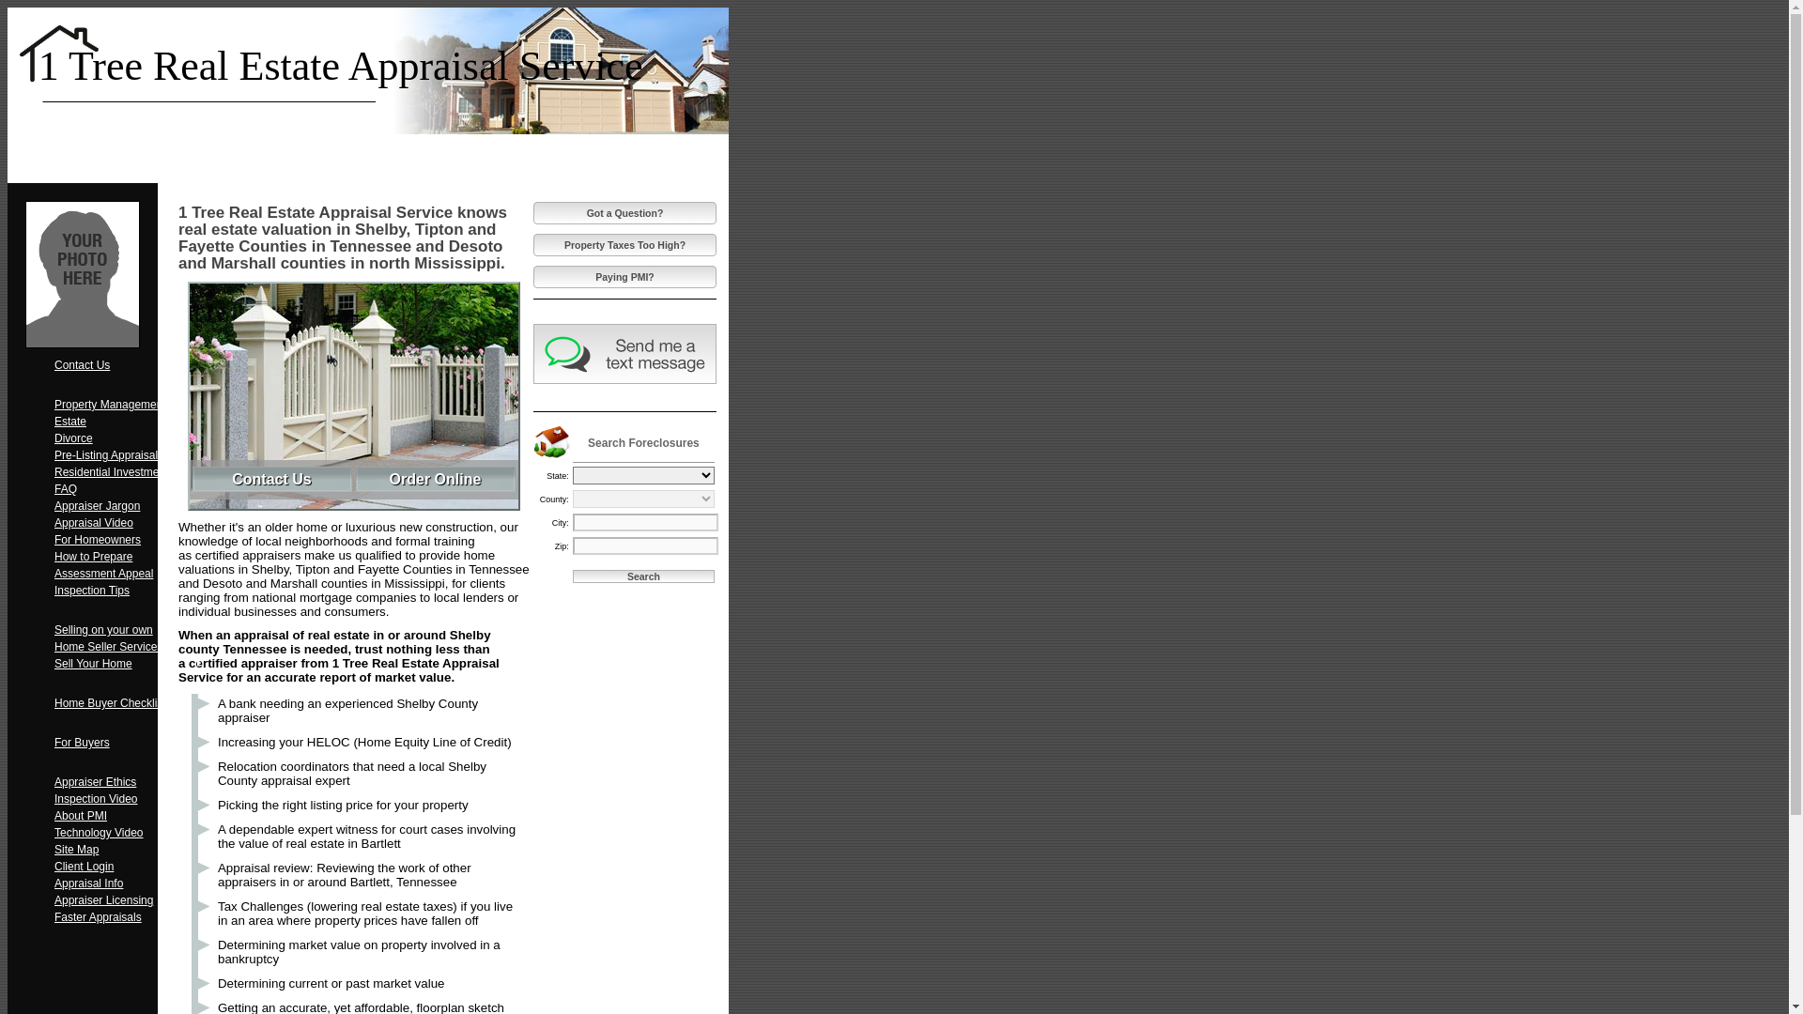 The width and height of the screenshot is (1803, 1014). What do you see at coordinates (130, 557) in the screenshot?
I see `How to Prepare` at bounding box center [130, 557].